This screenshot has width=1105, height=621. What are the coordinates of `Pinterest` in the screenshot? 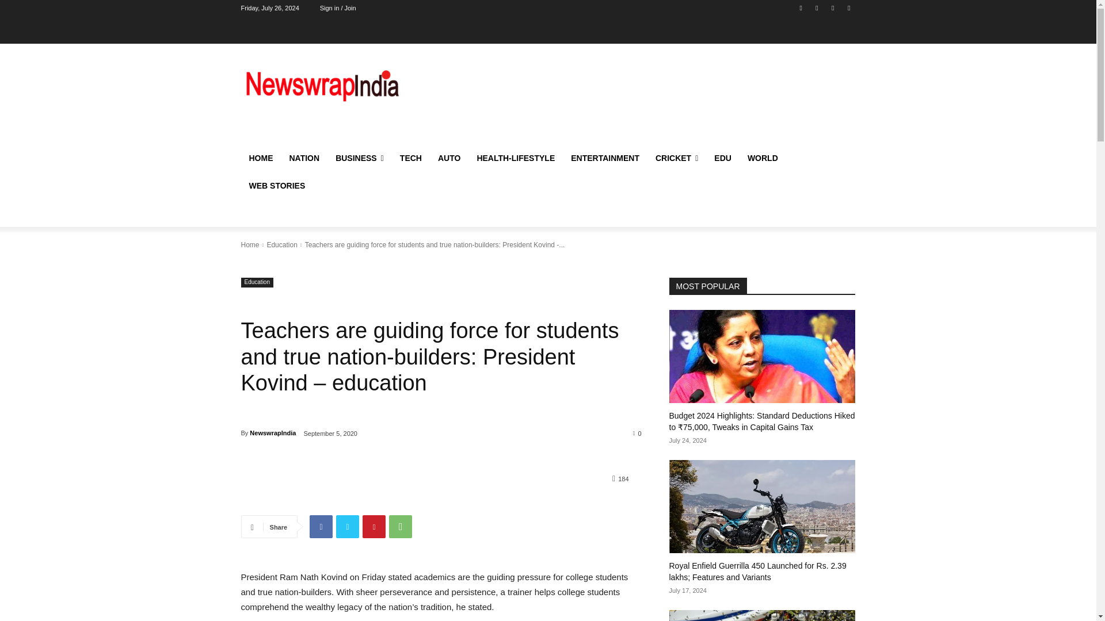 It's located at (374, 527).